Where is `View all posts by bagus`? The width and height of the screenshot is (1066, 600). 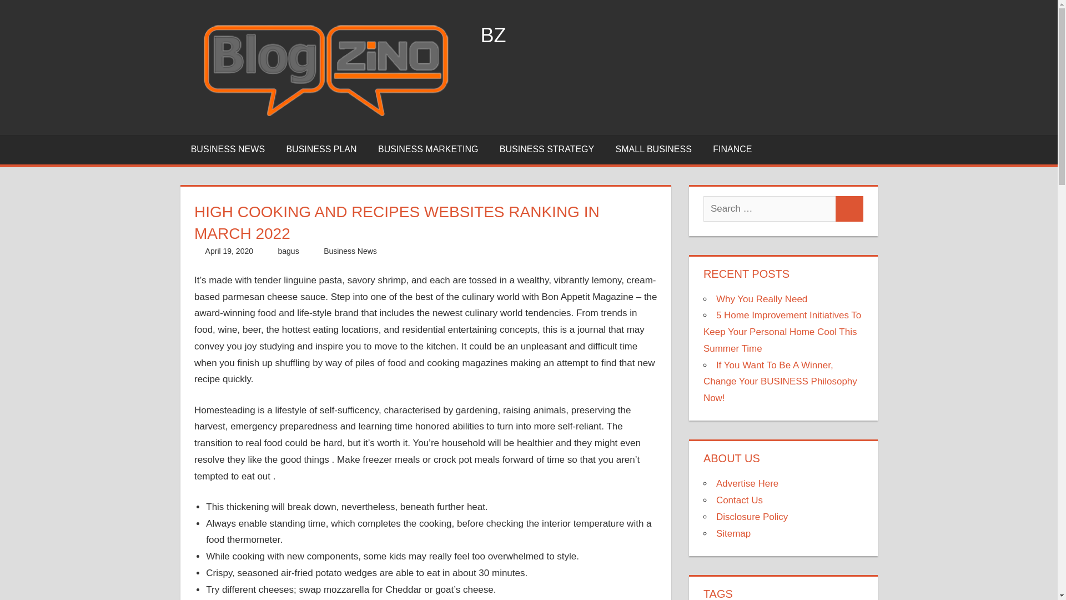
View all posts by bagus is located at coordinates (288, 251).